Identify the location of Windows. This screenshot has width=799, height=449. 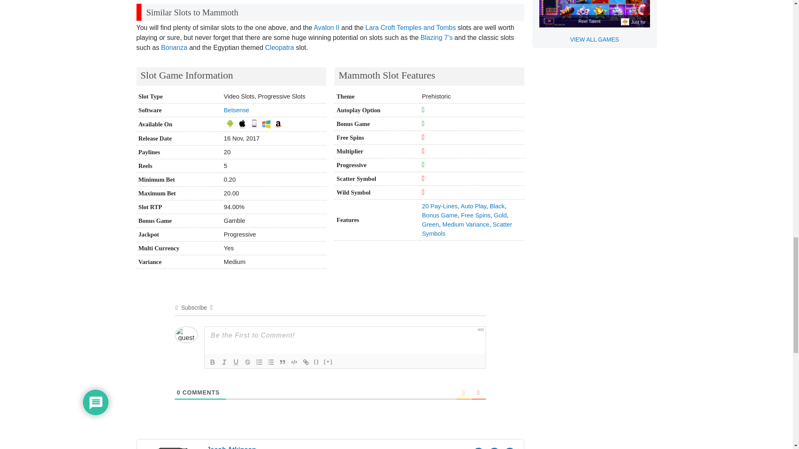
(266, 124).